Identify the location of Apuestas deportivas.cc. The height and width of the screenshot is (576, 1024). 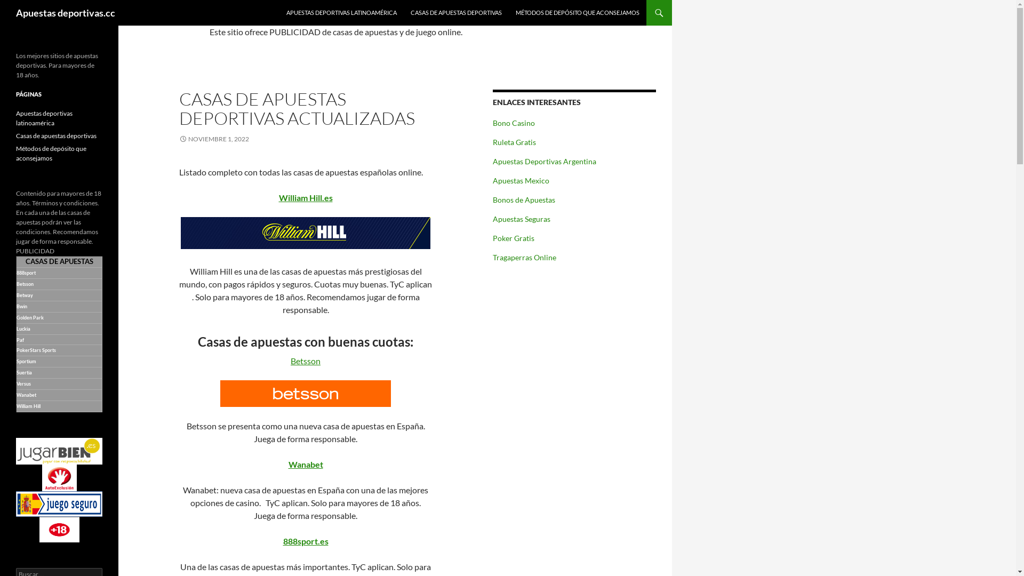
(66, 13).